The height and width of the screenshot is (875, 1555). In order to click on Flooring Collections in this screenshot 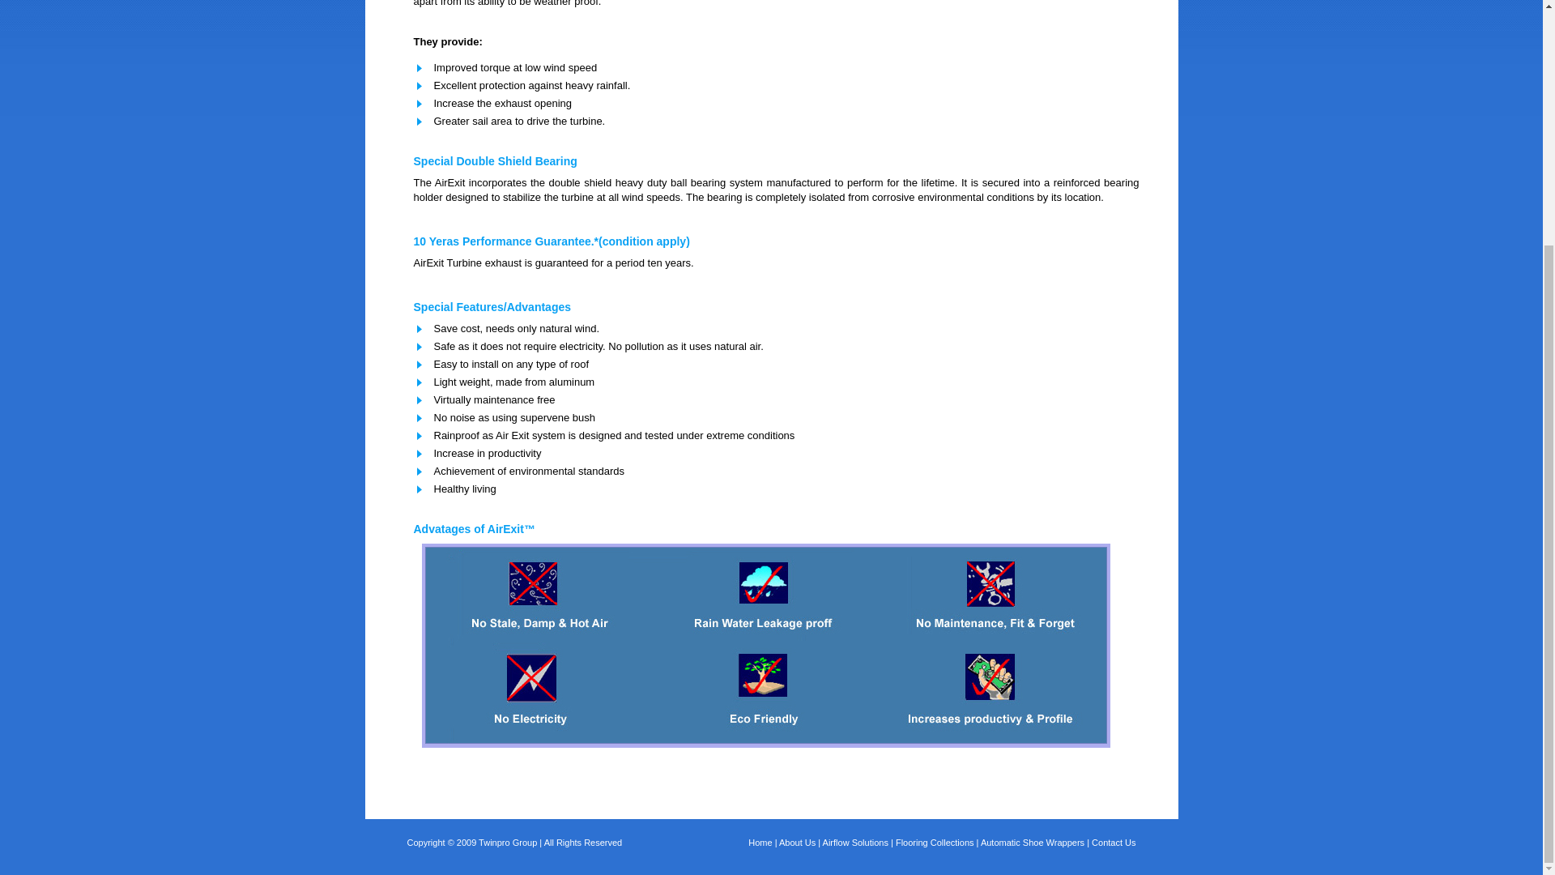, I will do `click(935, 843)`.